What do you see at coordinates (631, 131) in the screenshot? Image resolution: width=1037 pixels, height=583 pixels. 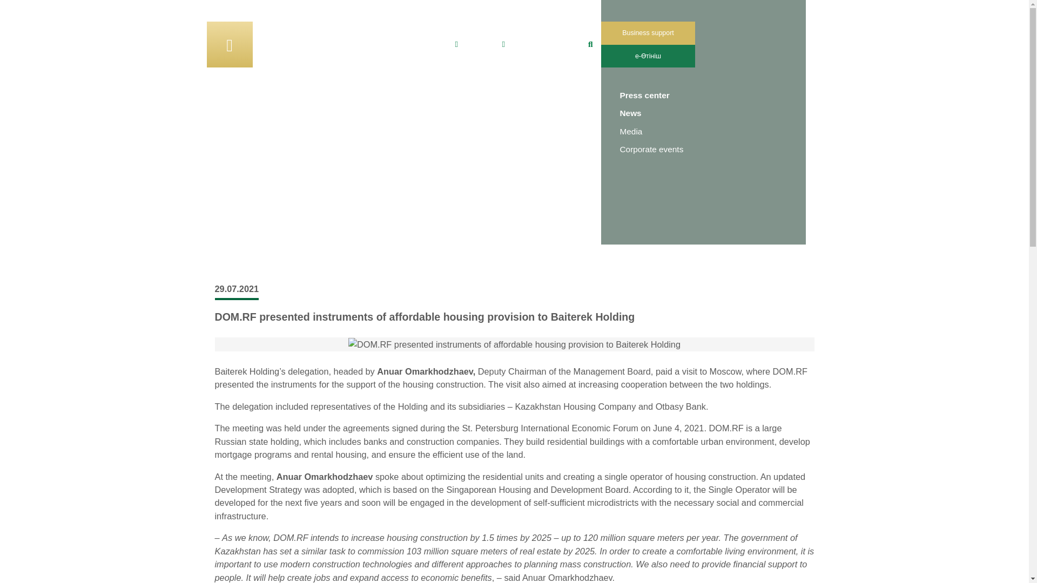 I see `Media` at bounding box center [631, 131].